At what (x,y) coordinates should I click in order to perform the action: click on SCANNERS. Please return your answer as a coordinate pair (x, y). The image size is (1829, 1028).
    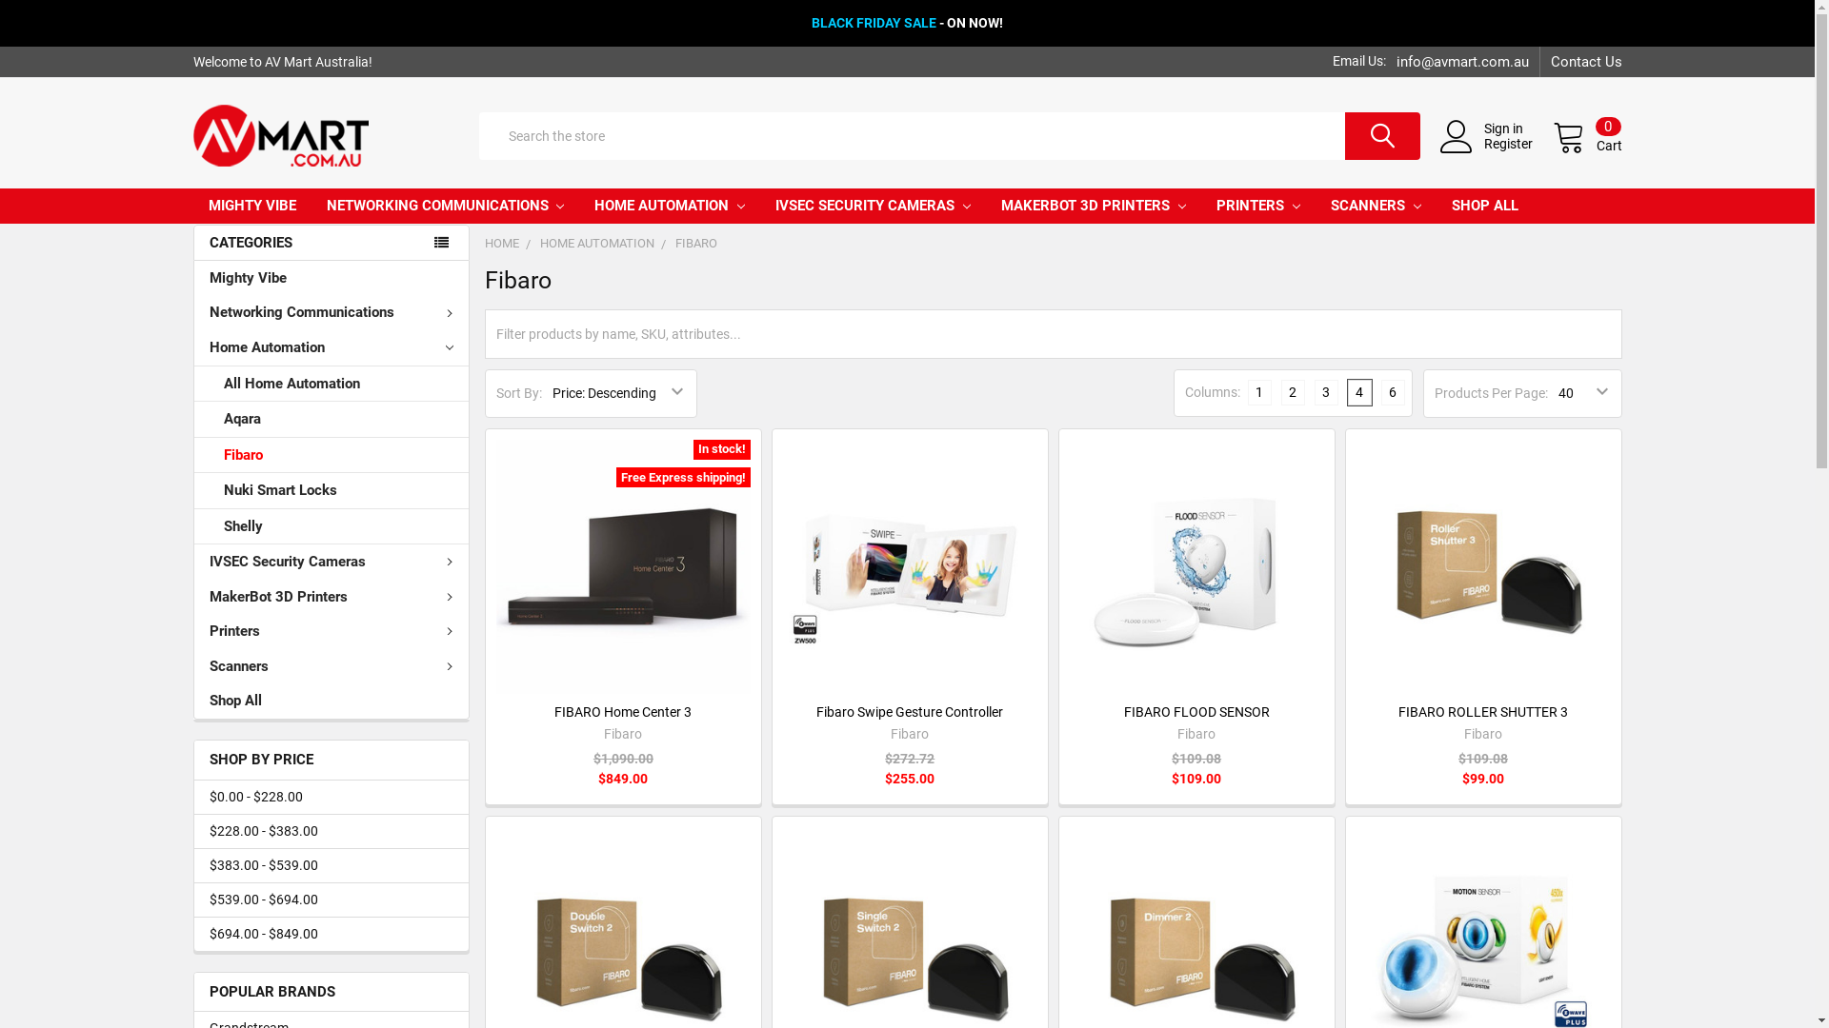
    Looking at the image, I should click on (1376, 206).